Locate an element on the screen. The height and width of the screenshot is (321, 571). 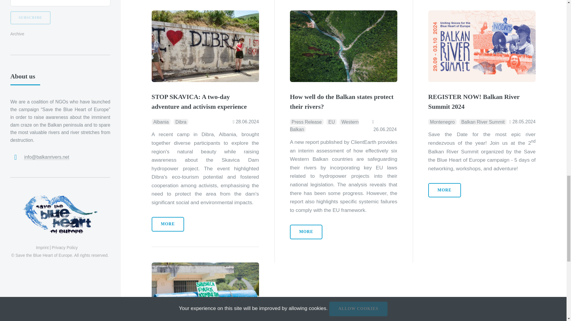
EU is located at coordinates (331, 122).